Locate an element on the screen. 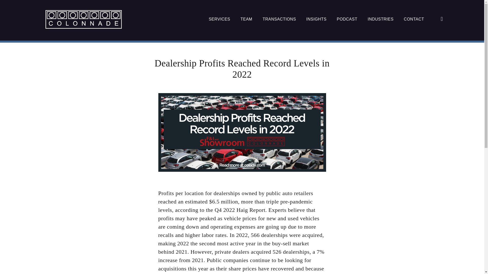  INSIGHTS is located at coordinates (316, 19).